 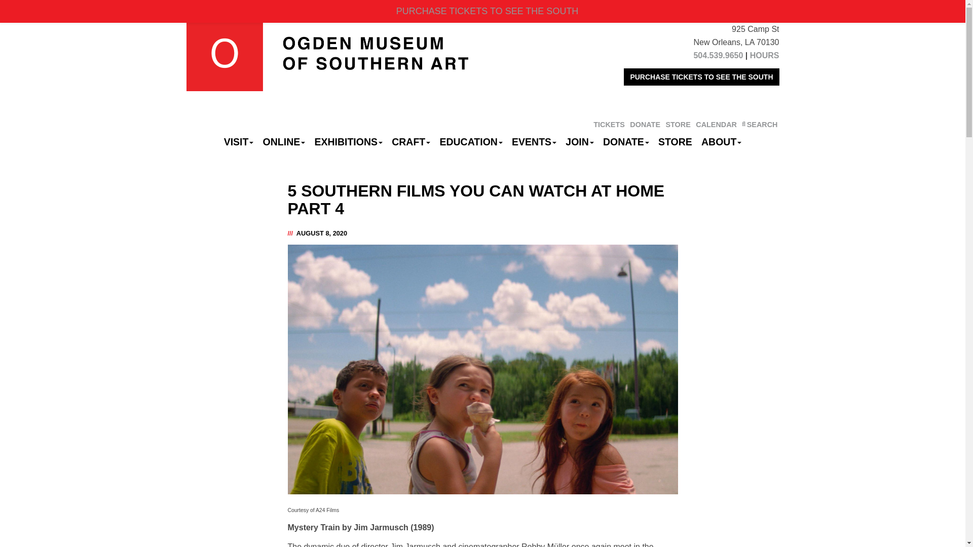 What do you see at coordinates (239, 142) in the screenshot?
I see `VISIT` at bounding box center [239, 142].